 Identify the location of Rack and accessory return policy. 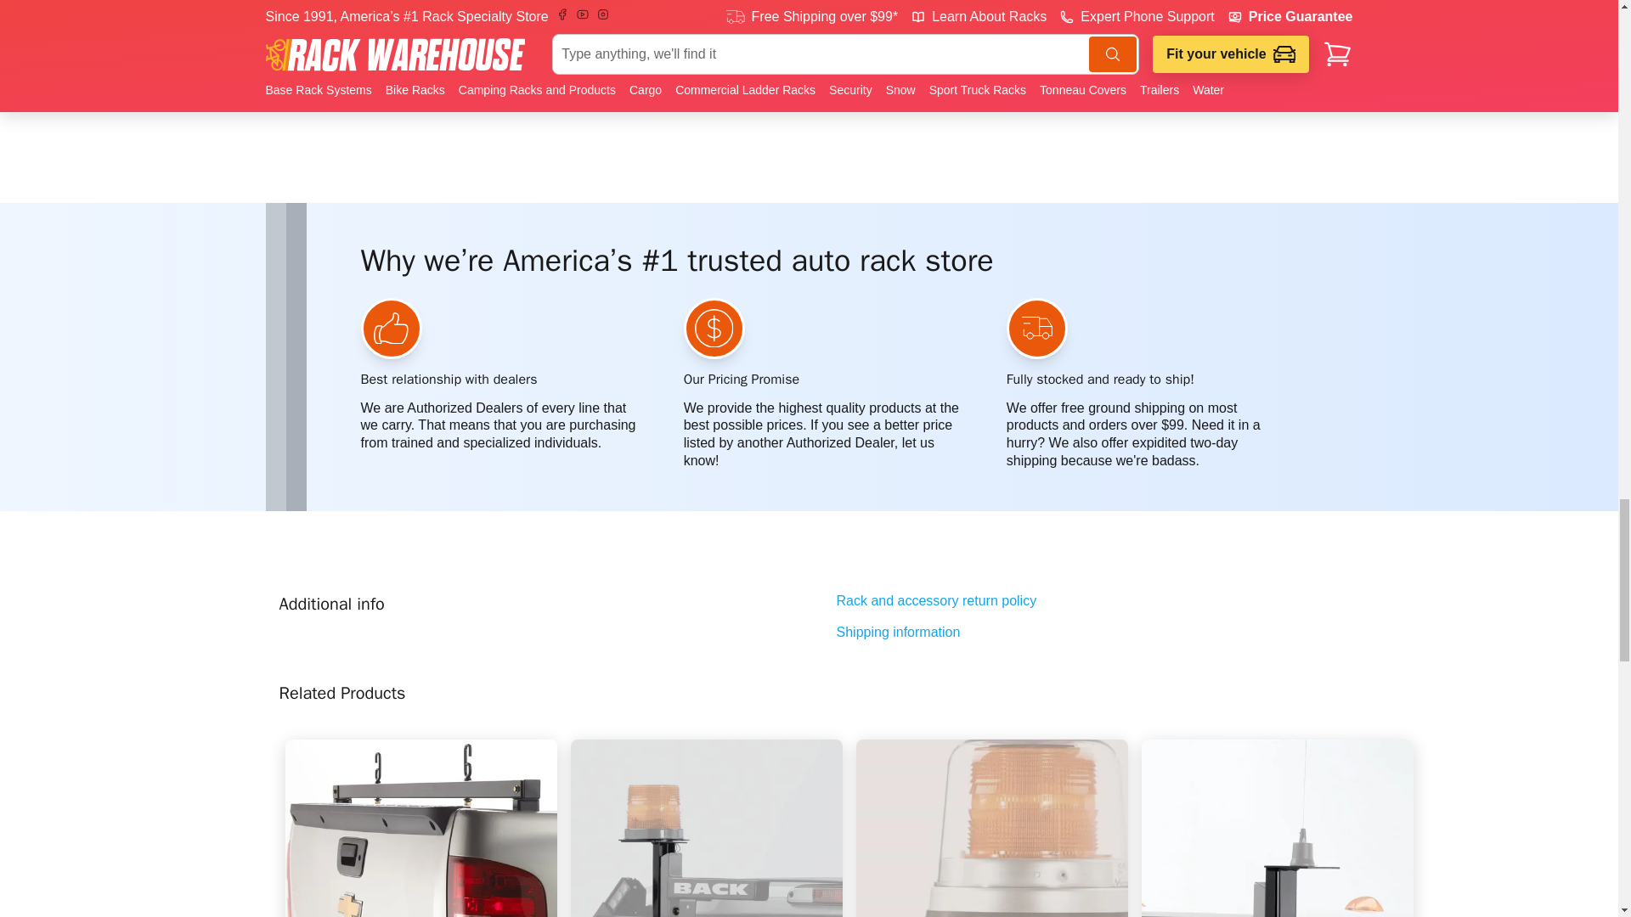
(1087, 601).